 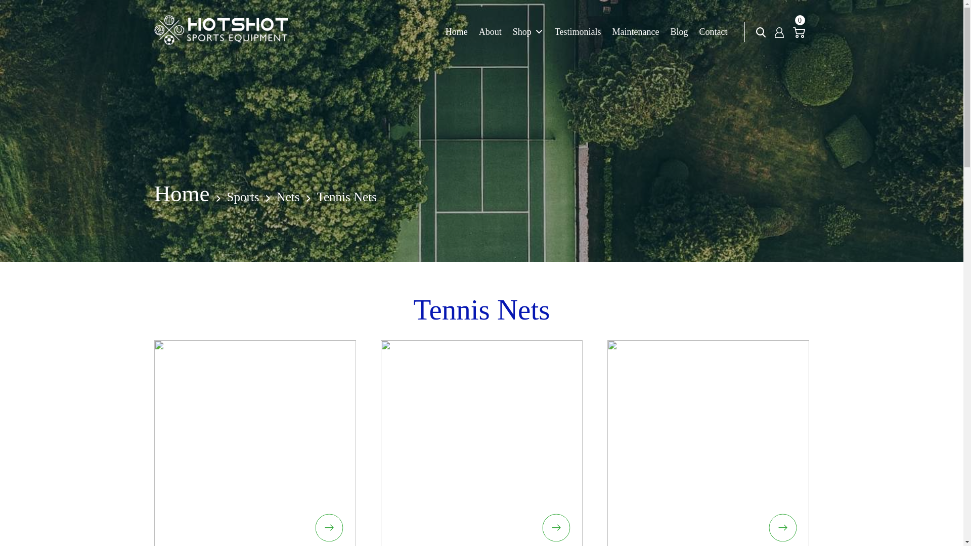 What do you see at coordinates (490, 32) in the screenshot?
I see `About` at bounding box center [490, 32].